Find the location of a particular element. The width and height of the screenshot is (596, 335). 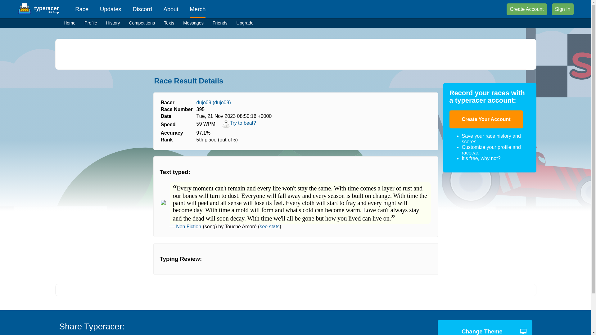

Profile is located at coordinates (91, 23).